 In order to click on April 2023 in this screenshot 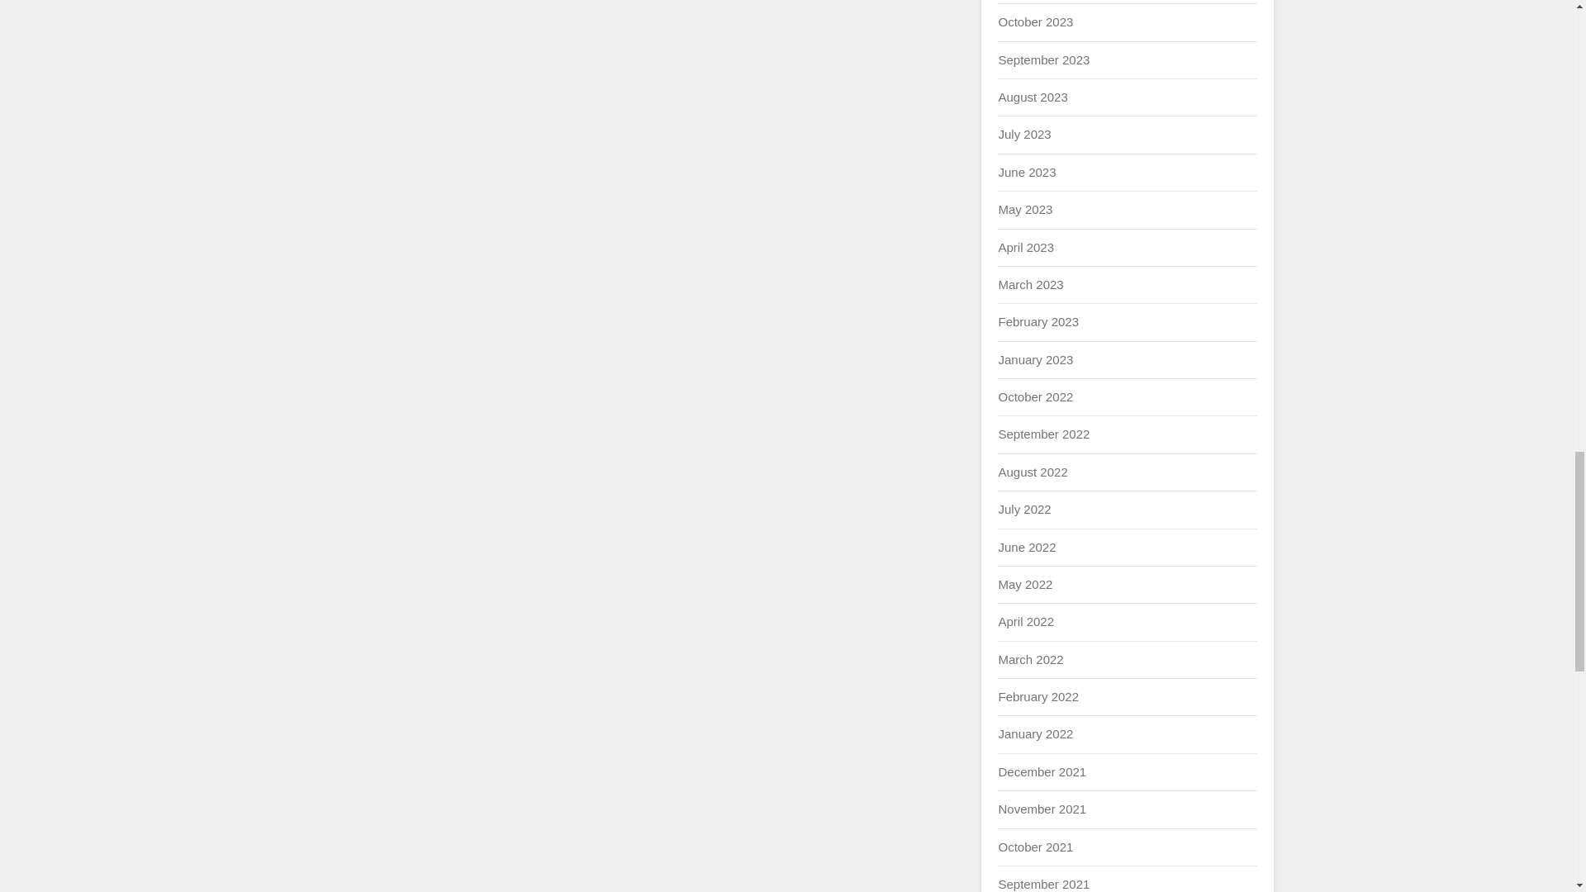, I will do `click(1026, 246)`.